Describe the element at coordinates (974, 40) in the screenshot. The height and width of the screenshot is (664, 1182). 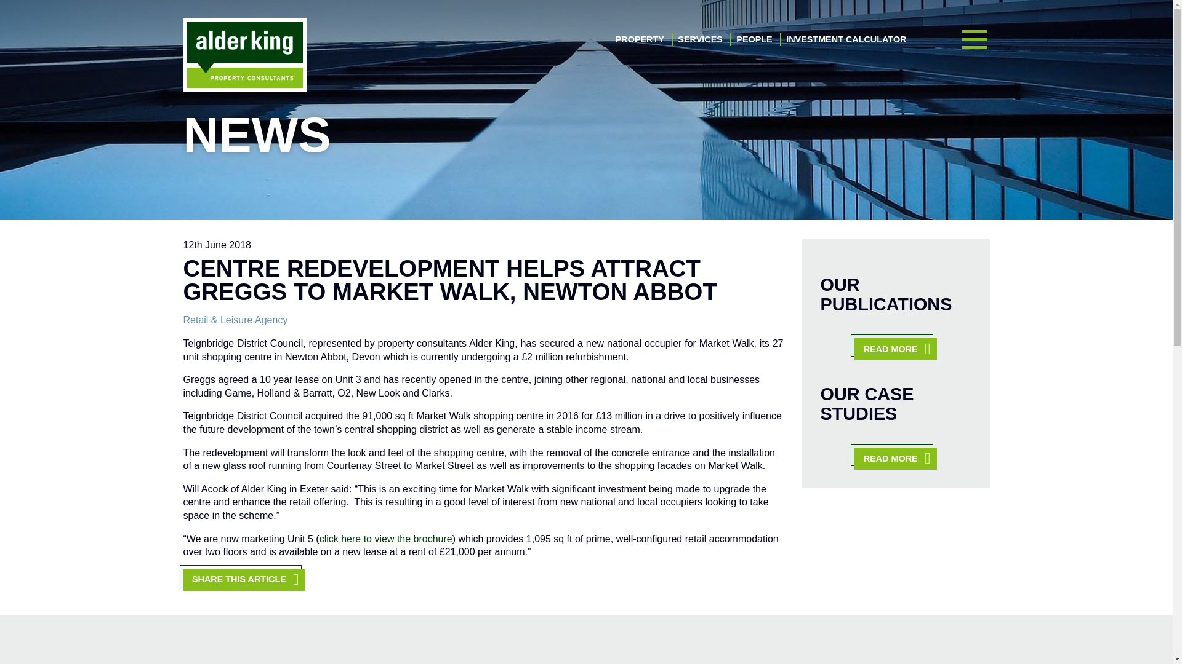
I see `toggle menu` at that location.